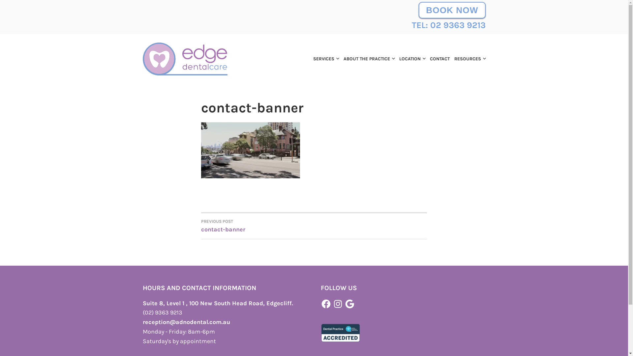 This screenshot has width=633, height=356. I want to click on SERVICES, so click(324, 59).